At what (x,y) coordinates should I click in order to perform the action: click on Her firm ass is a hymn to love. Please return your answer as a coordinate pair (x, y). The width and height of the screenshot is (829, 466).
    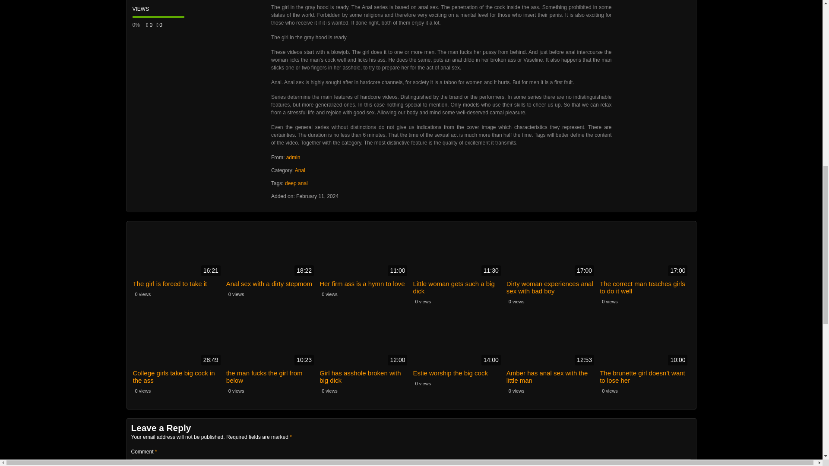
    Looking at the image, I should click on (364, 284).